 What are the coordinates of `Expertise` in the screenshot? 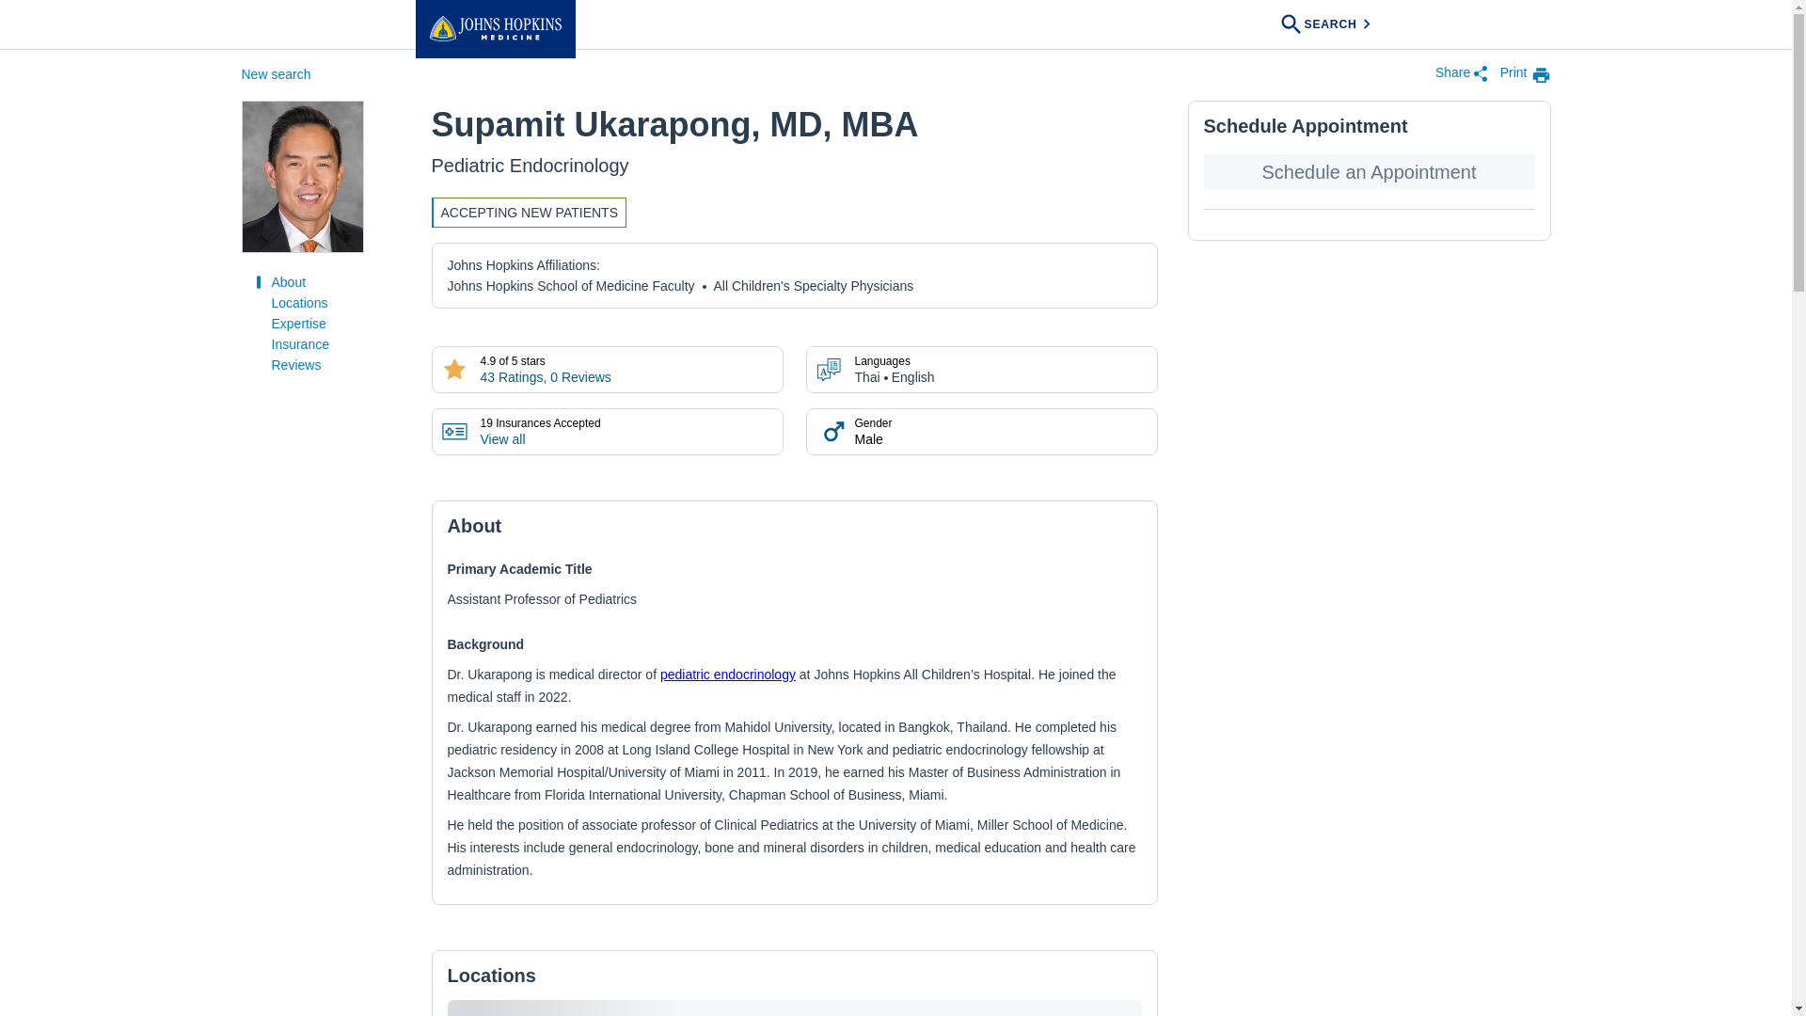 It's located at (297, 324).